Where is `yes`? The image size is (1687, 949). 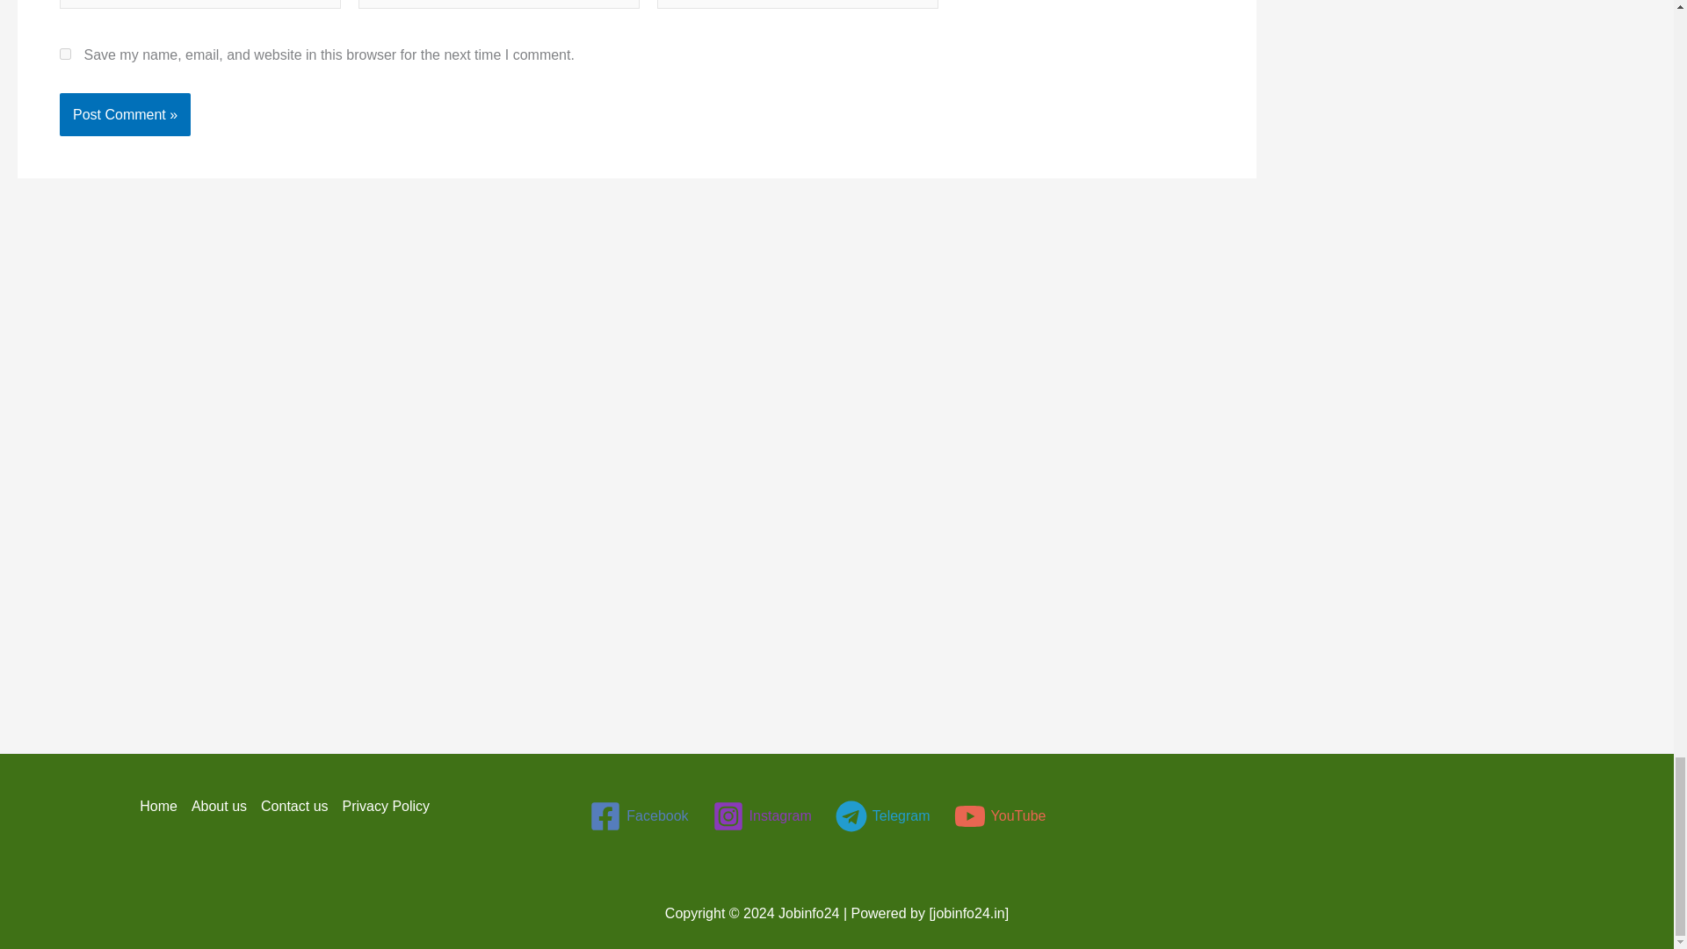
yes is located at coordinates (65, 54).